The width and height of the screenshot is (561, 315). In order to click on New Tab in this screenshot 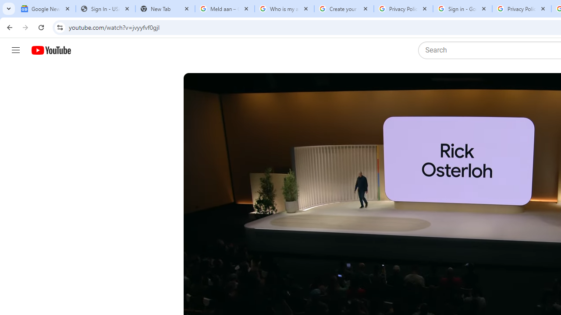, I will do `click(165, 9)`.